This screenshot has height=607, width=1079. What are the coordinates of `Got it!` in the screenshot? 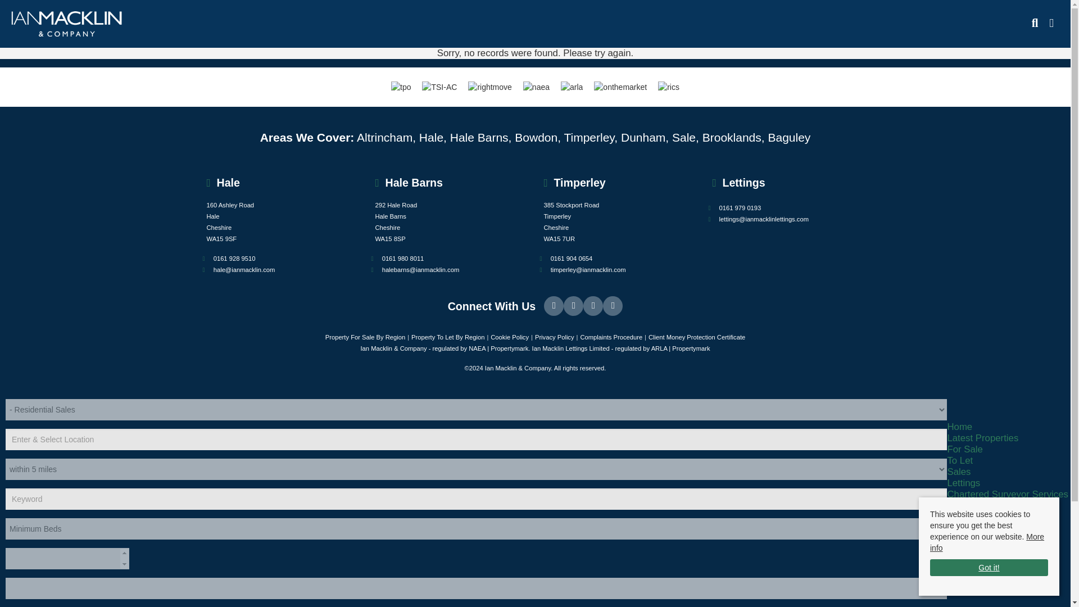 It's located at (989, 566).